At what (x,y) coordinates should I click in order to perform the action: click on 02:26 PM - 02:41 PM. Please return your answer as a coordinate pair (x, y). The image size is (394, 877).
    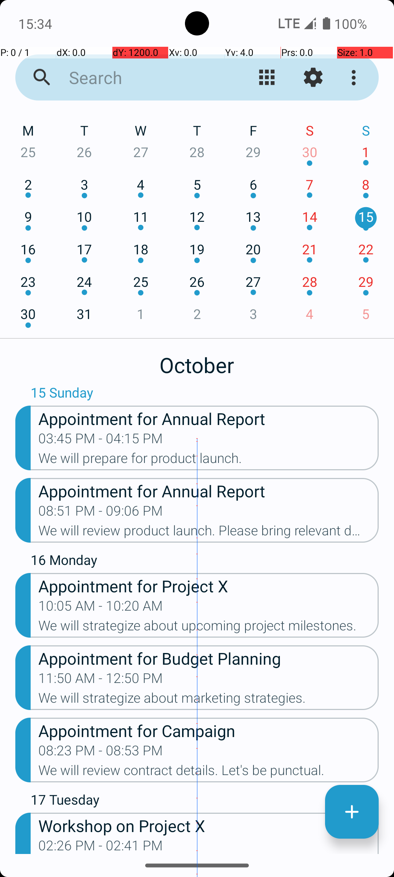
    Looking at the image, I should click on (101, 846).